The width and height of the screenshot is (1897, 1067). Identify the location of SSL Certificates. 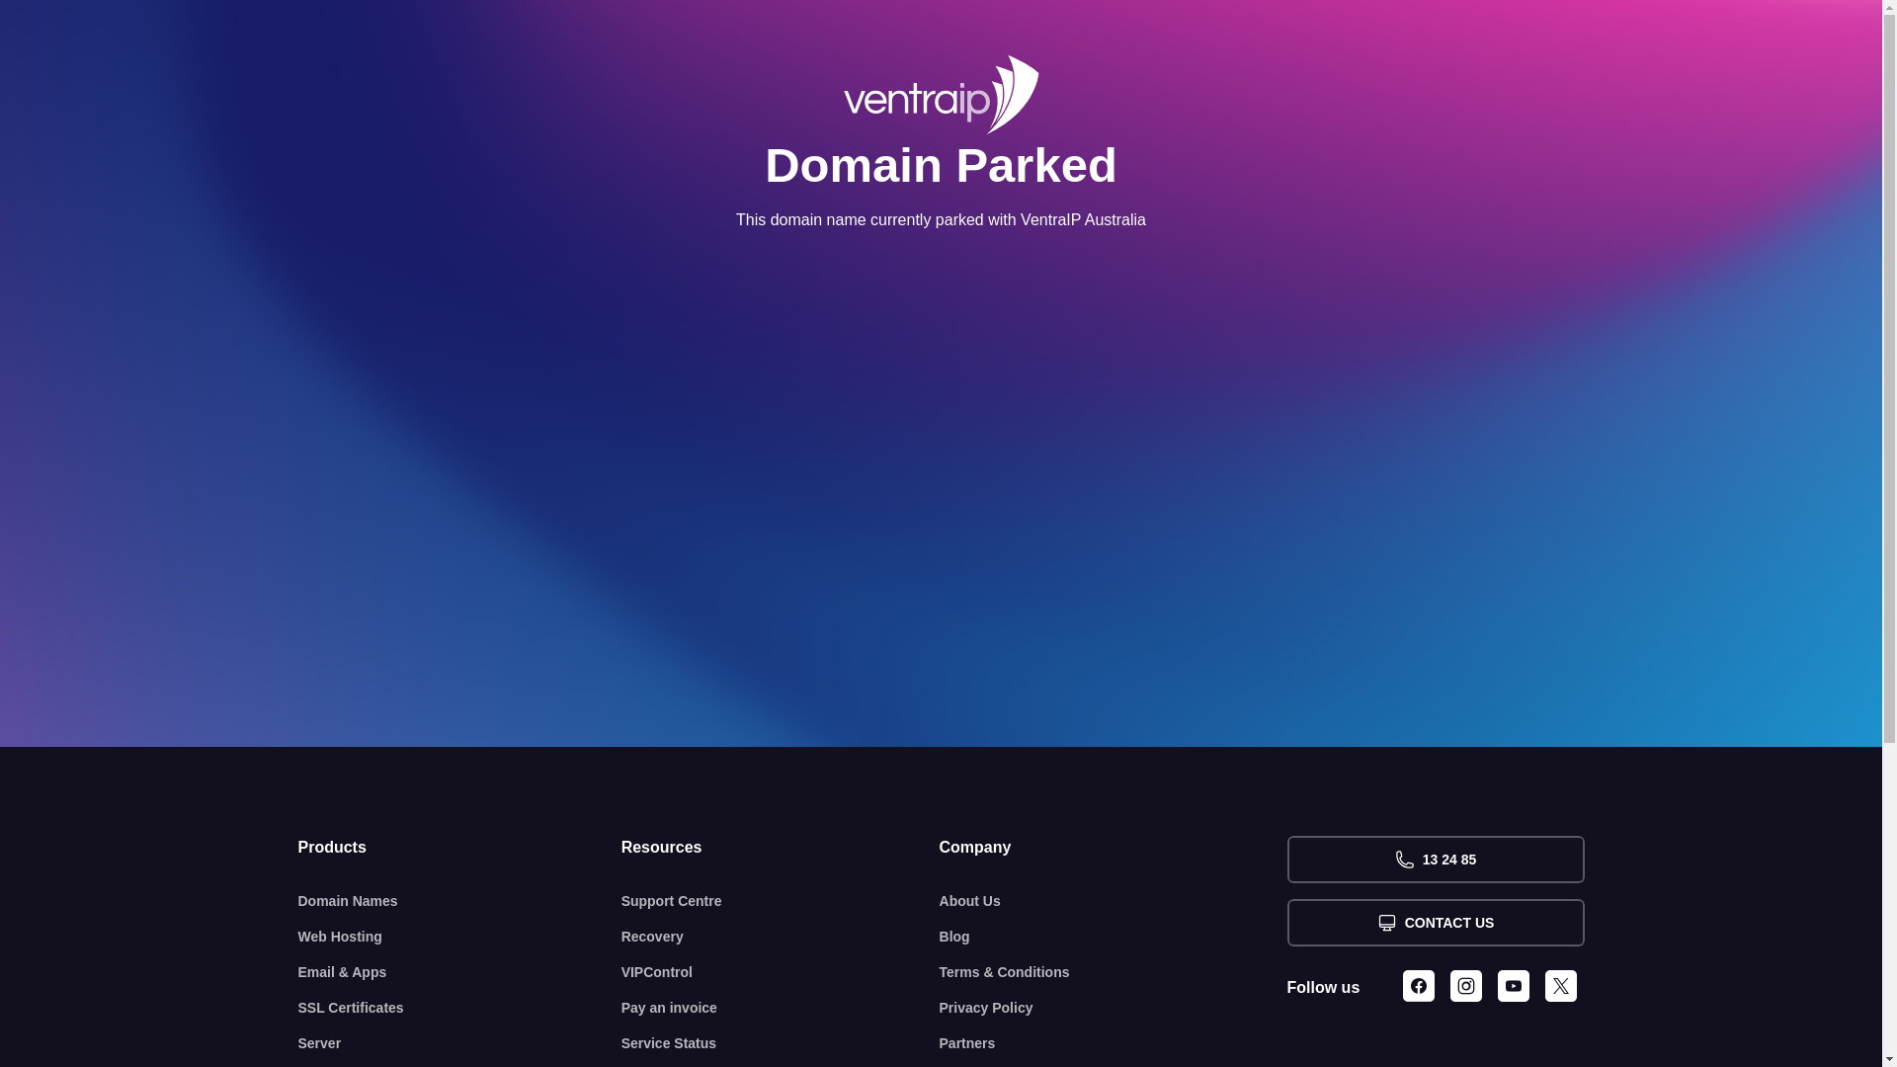
(460, 1008).